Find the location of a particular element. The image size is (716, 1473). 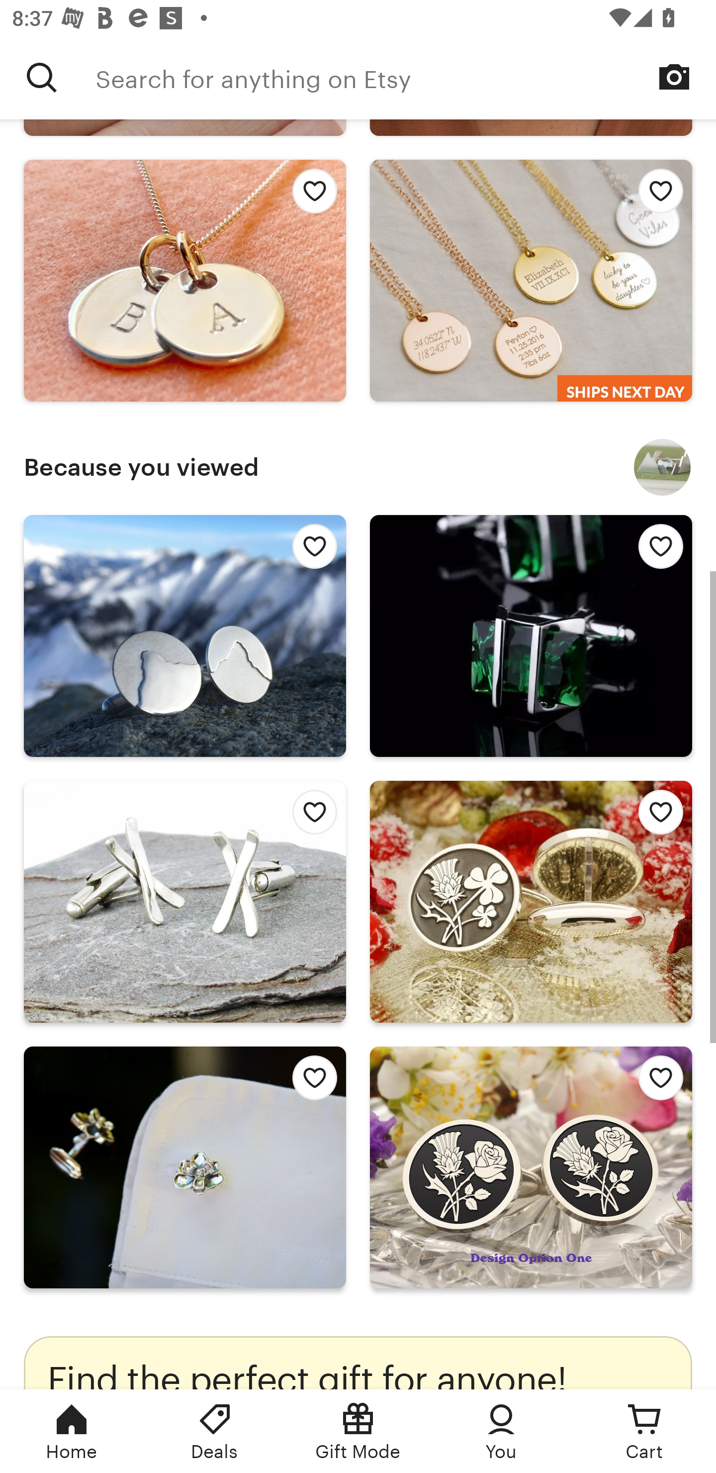

Cart is located at coordinates (644, 1431).